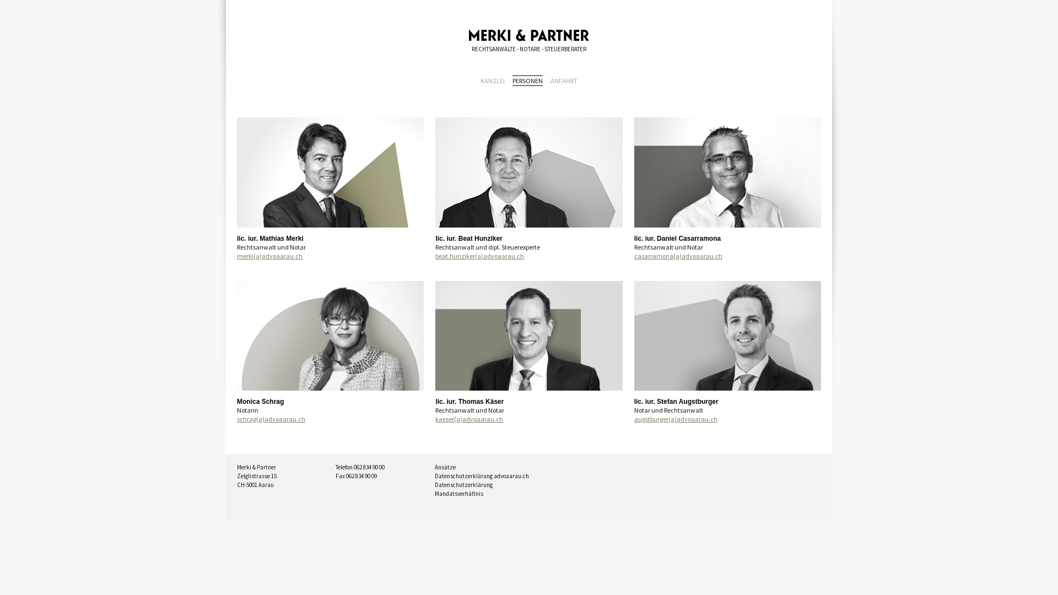 The height and width of the screenshot is (595, 1058). Describe the element at coordinates (529, 419) in the screenshot. I see `kaeser(a)advoaarau.ch` at that location.